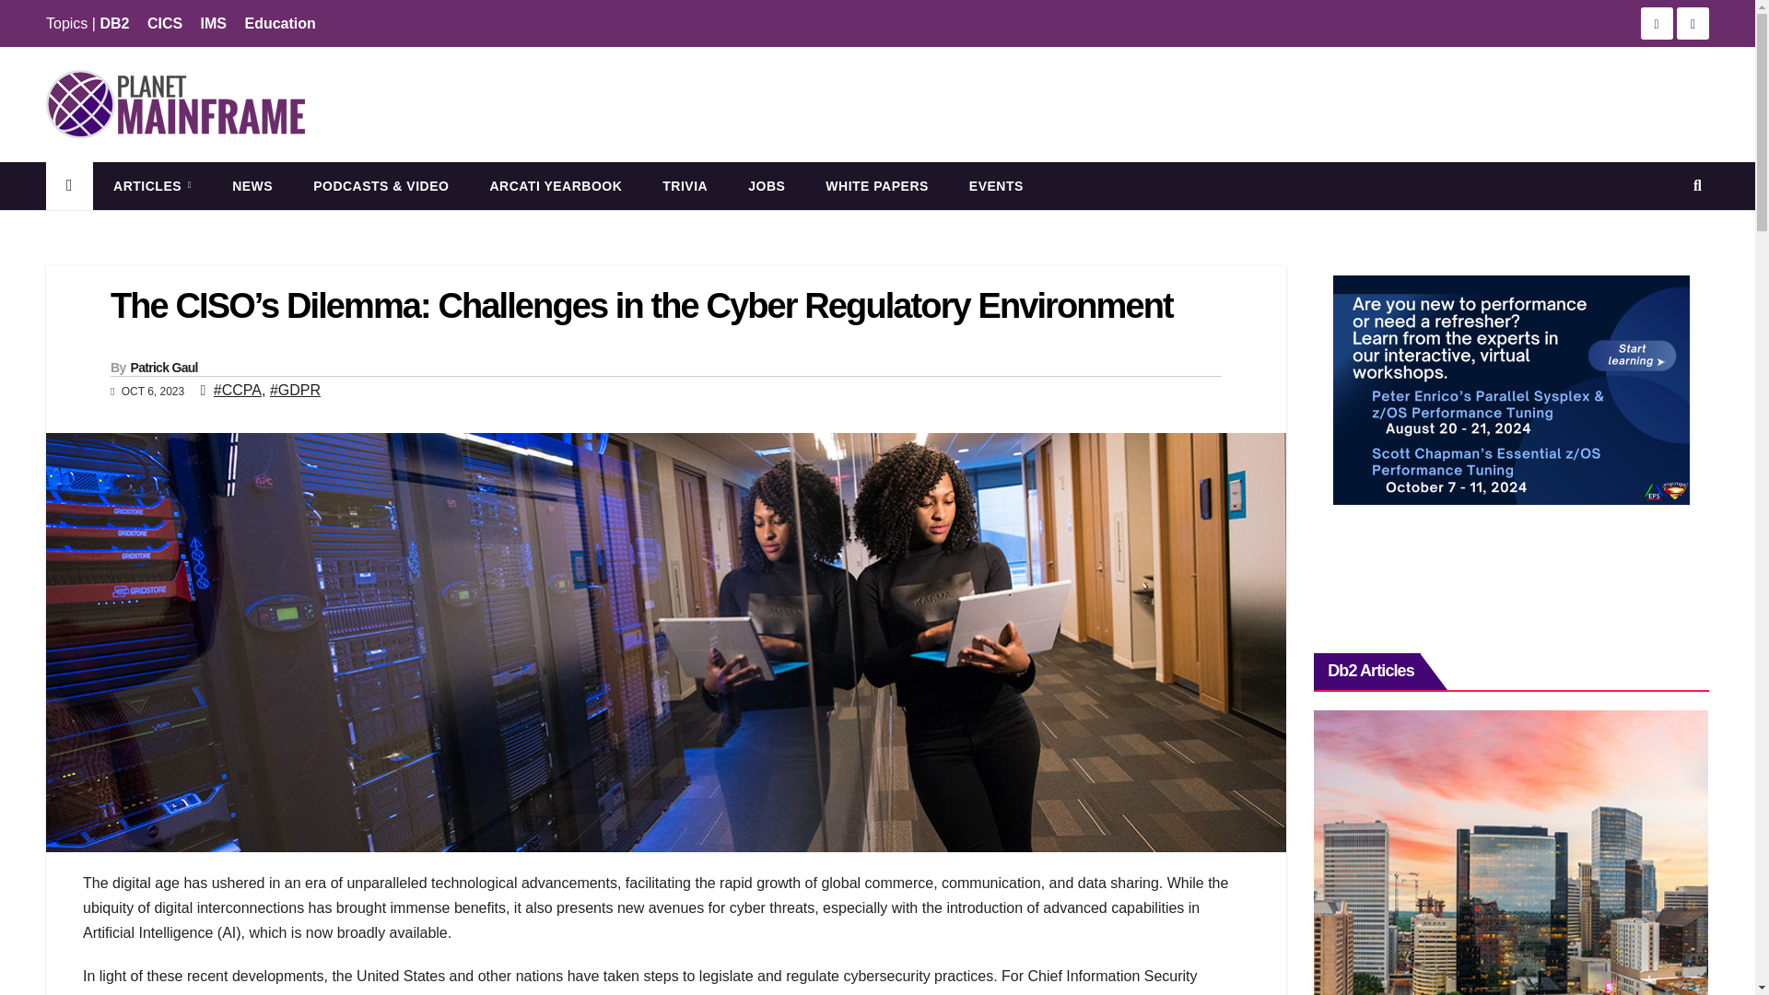 This screenshot has height=995, width=1769. Describe the element at coordinates (114, 23) in the screenshot. I see `DB2` at that location.